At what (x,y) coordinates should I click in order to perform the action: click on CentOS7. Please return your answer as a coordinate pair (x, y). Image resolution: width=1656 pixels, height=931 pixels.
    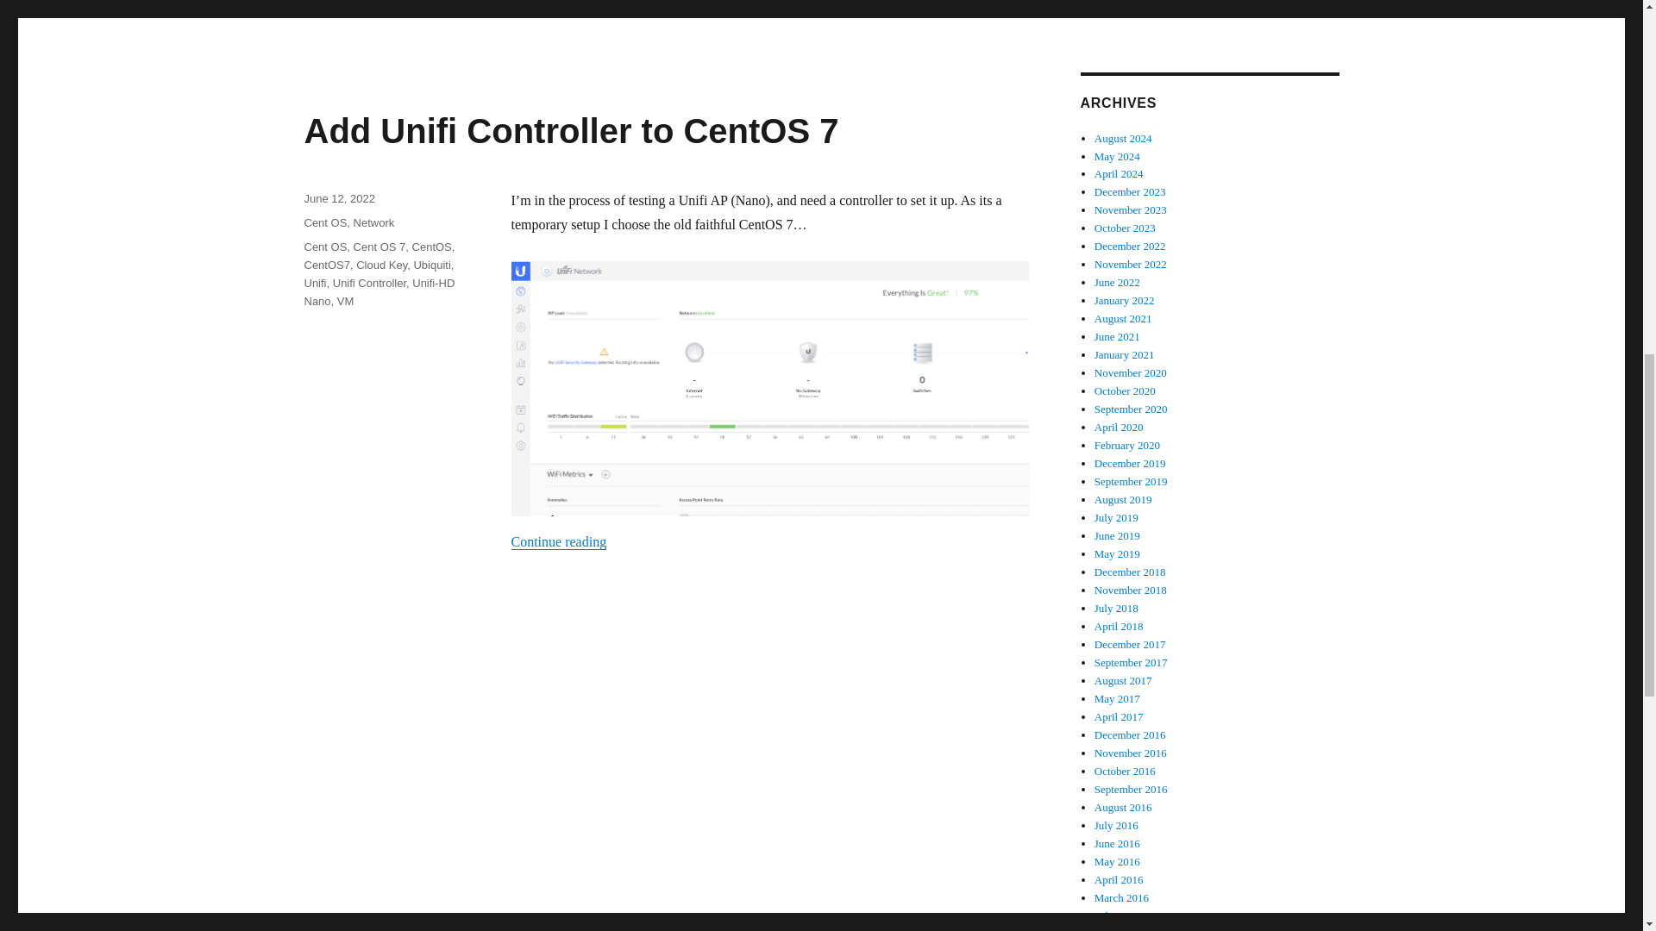
    Looking at the image, I should click on (326, 266).